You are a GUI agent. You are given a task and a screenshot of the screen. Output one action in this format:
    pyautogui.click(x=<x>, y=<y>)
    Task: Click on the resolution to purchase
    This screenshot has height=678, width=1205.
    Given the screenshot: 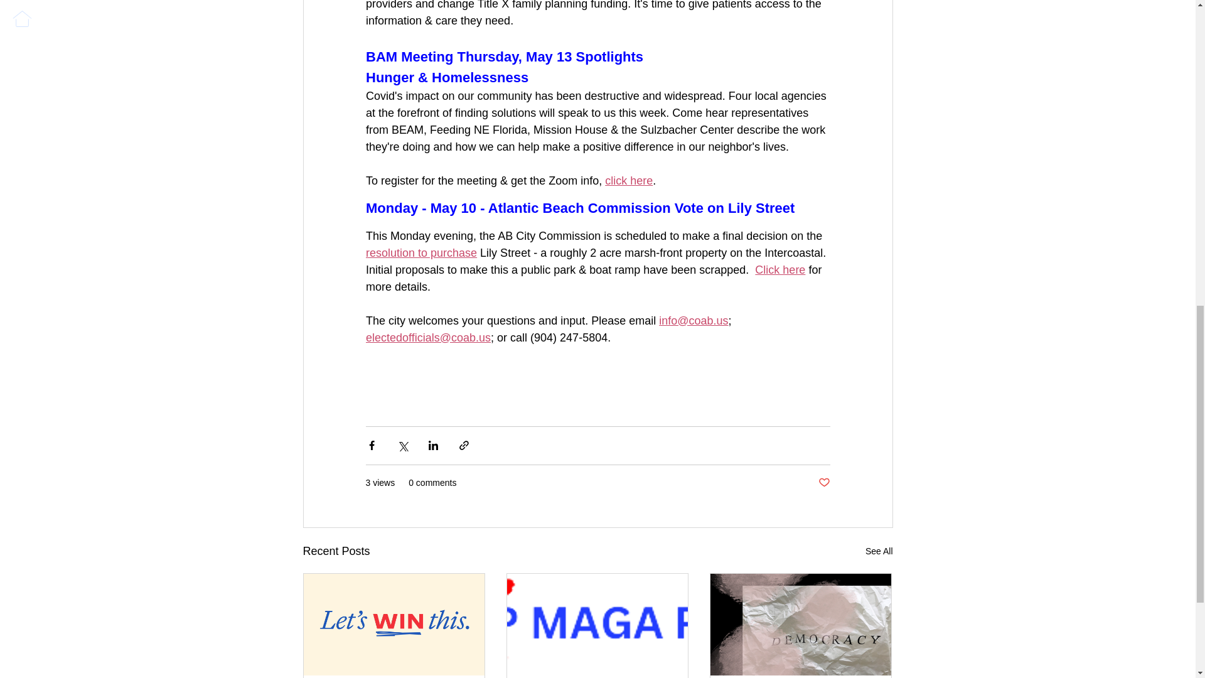 What is the action you would take?
    pyautogui.click(x=420, y=252)
    